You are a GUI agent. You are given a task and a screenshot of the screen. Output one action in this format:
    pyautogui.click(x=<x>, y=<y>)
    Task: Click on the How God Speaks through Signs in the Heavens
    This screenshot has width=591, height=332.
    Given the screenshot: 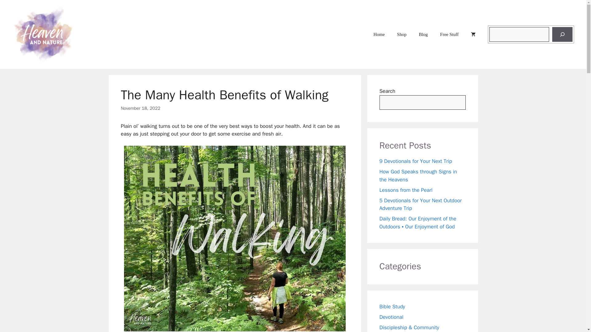 What is the action you would take?
    pyautogui.click(x=418, y=176)
    